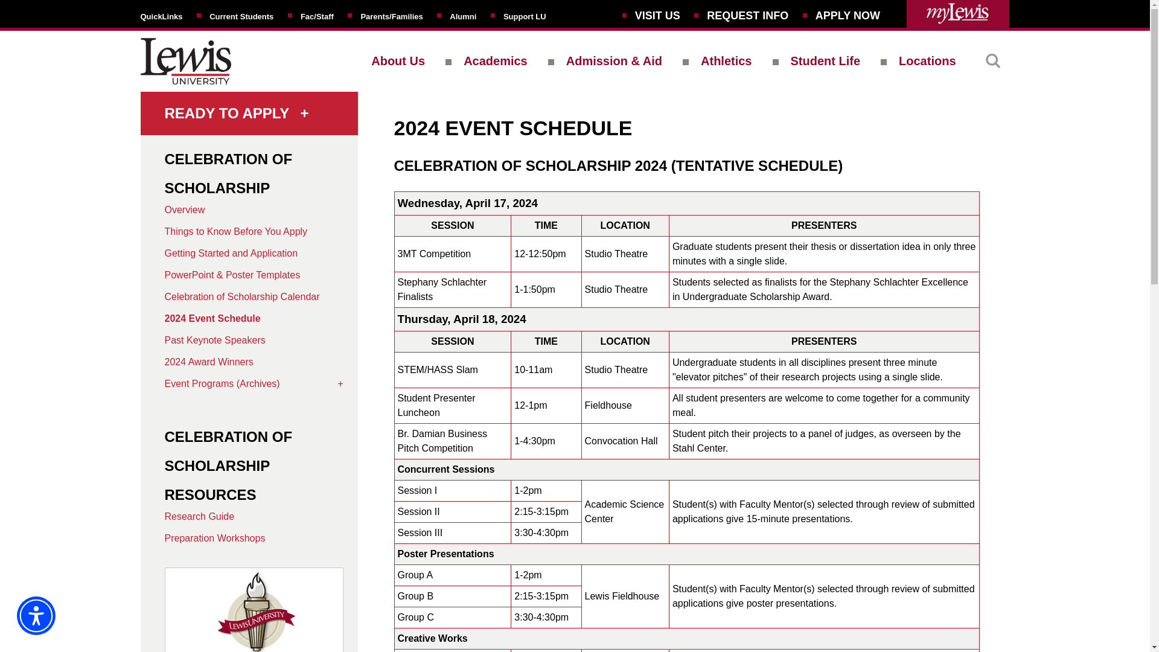 This screenshot has height=652, width=1159. What do you see at coordinates (161, 16) in the screenshot?
I see `QuickLinks` at bounding box center [161, 16].